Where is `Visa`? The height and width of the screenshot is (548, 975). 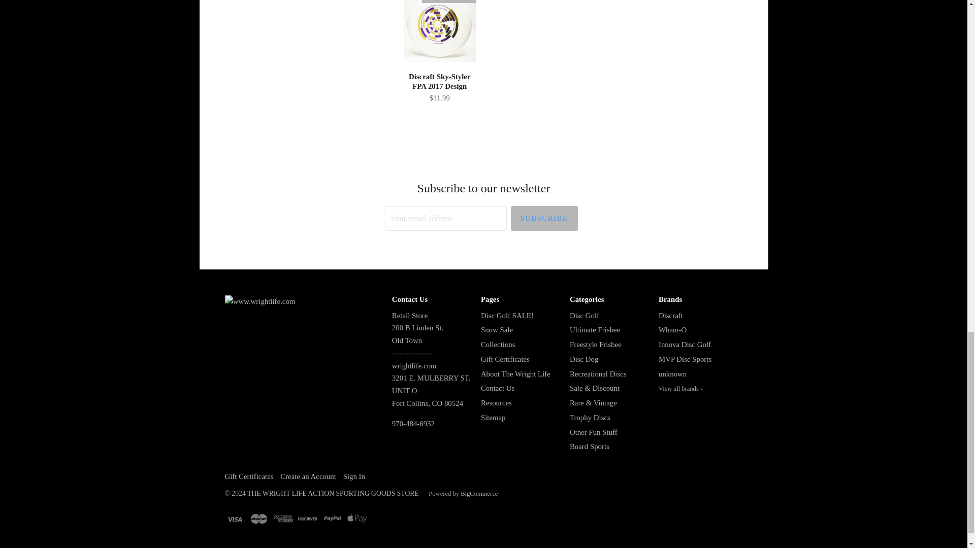 Visa is located at coordinates (234, 519).